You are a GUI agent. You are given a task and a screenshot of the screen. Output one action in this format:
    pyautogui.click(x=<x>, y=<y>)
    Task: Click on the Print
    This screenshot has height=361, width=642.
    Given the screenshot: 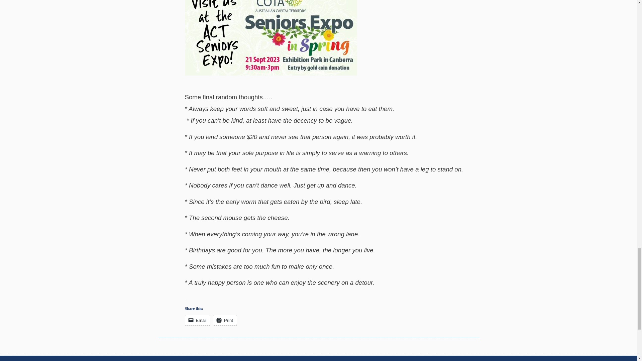 What is the action you would take?
    pyautogui.click(x=225, y=320)
    